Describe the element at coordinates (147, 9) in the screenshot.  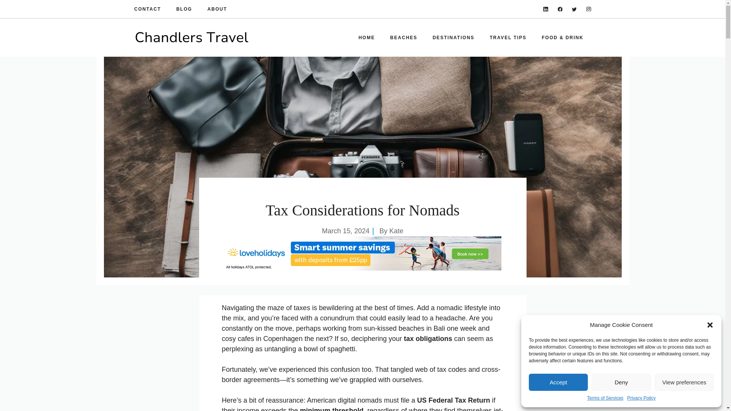
I see `CONTACT` at that location.